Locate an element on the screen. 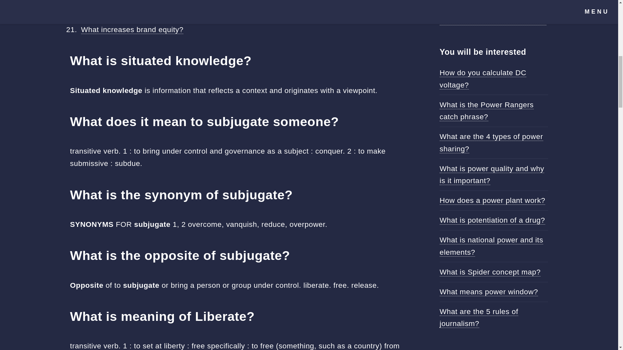  What are the elements of brand equity? is located at coordinates (149, 17).